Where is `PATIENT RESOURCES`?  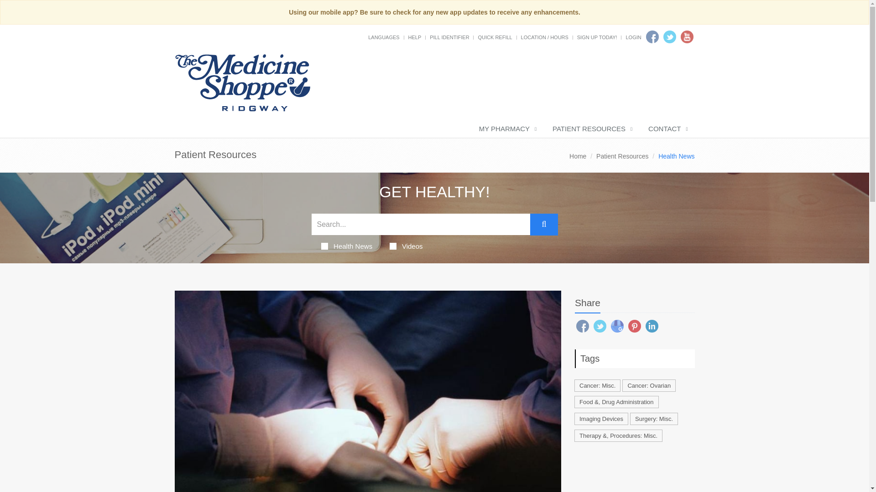 PATIENT RESOURCES is located at coordinates (591, 129).